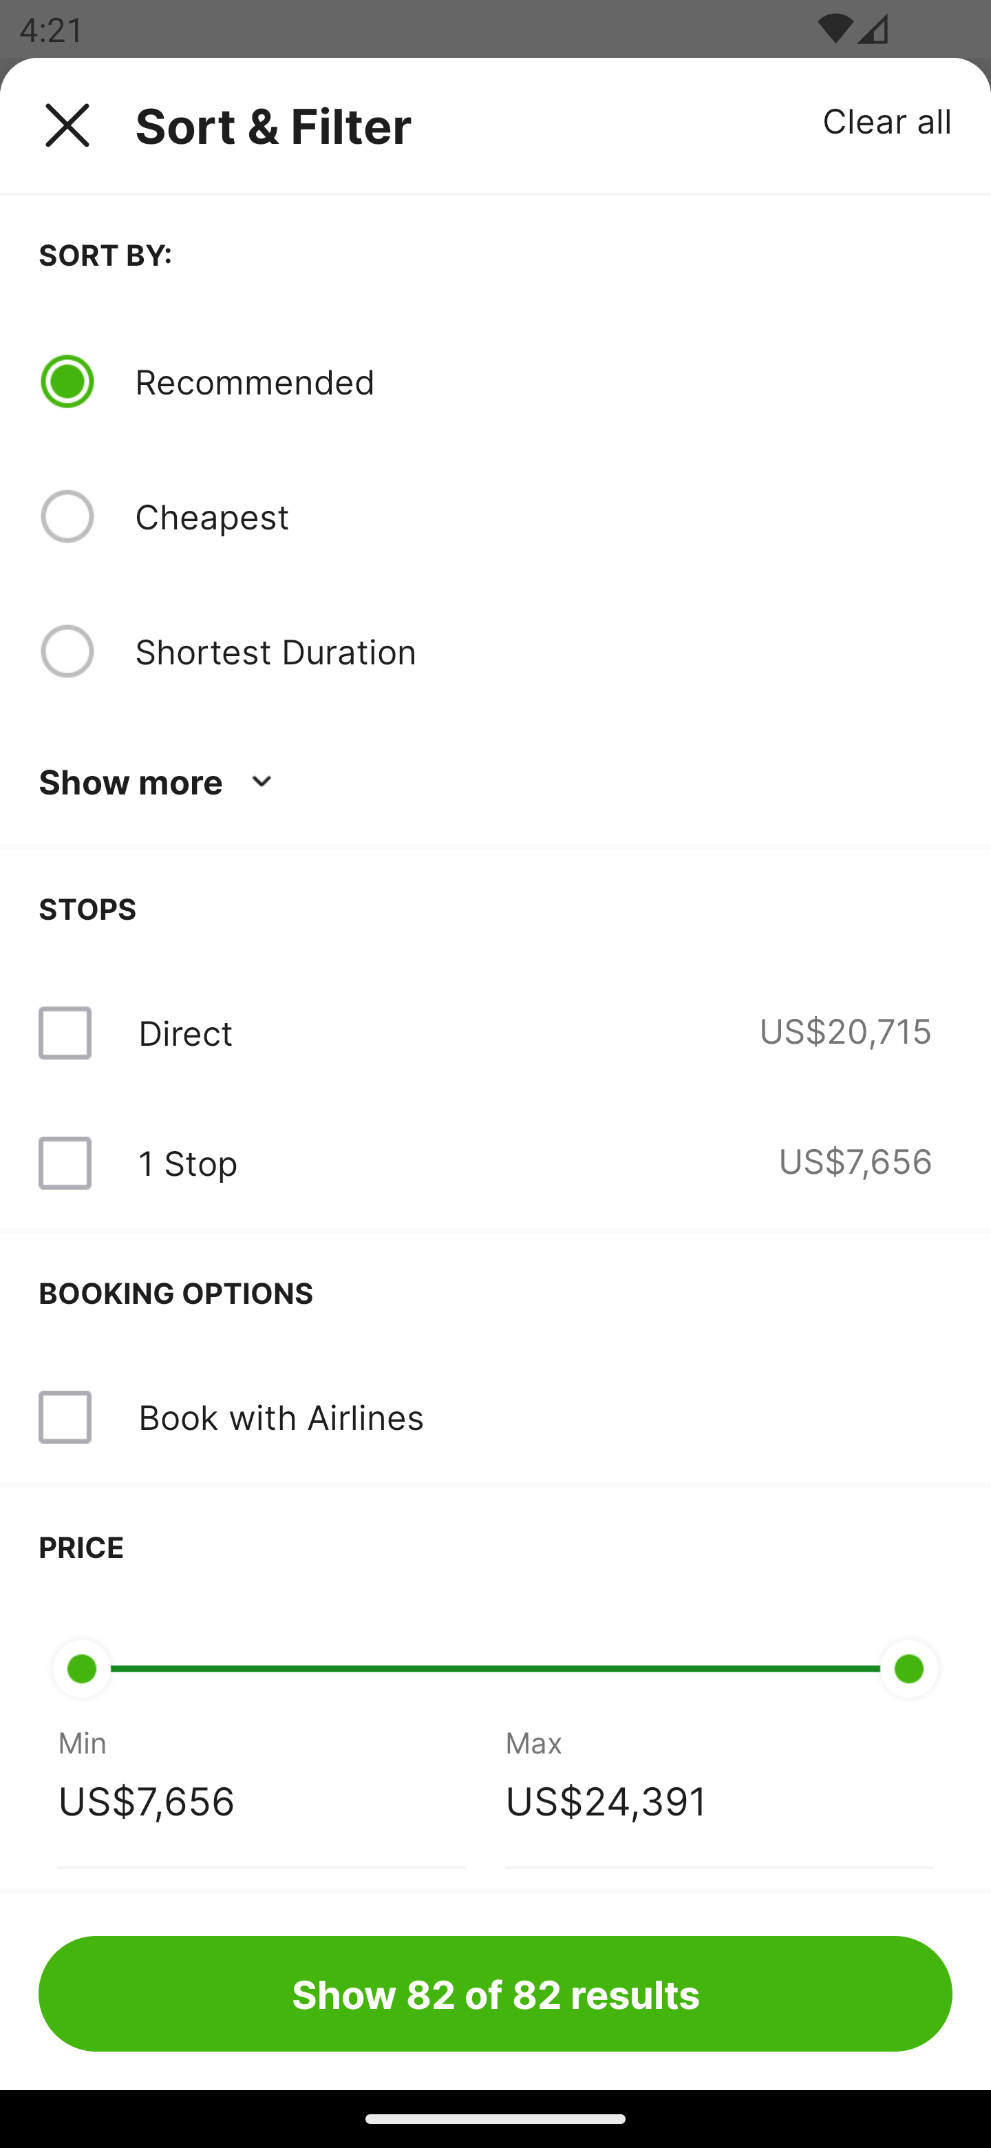 The image size is (991, 2148). I want to click on Cheapest, so click(543, 516).